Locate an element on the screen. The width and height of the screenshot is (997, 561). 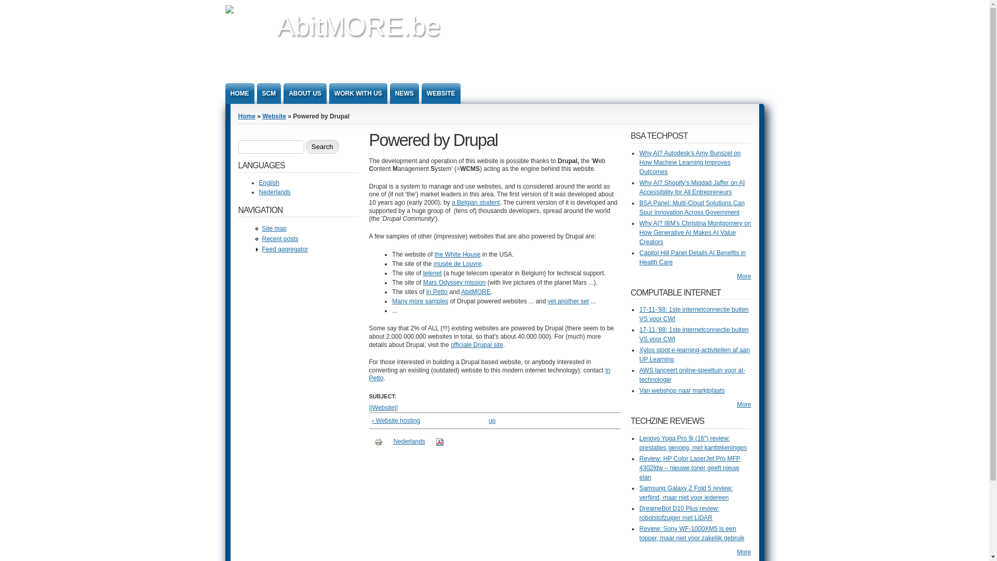
ABOUT US is located at coordinates (305, 94).